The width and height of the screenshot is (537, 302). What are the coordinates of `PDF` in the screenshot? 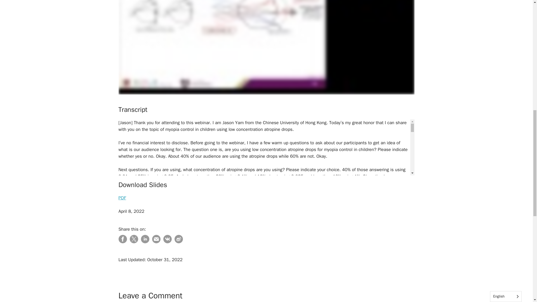 It's located at (123, 198).